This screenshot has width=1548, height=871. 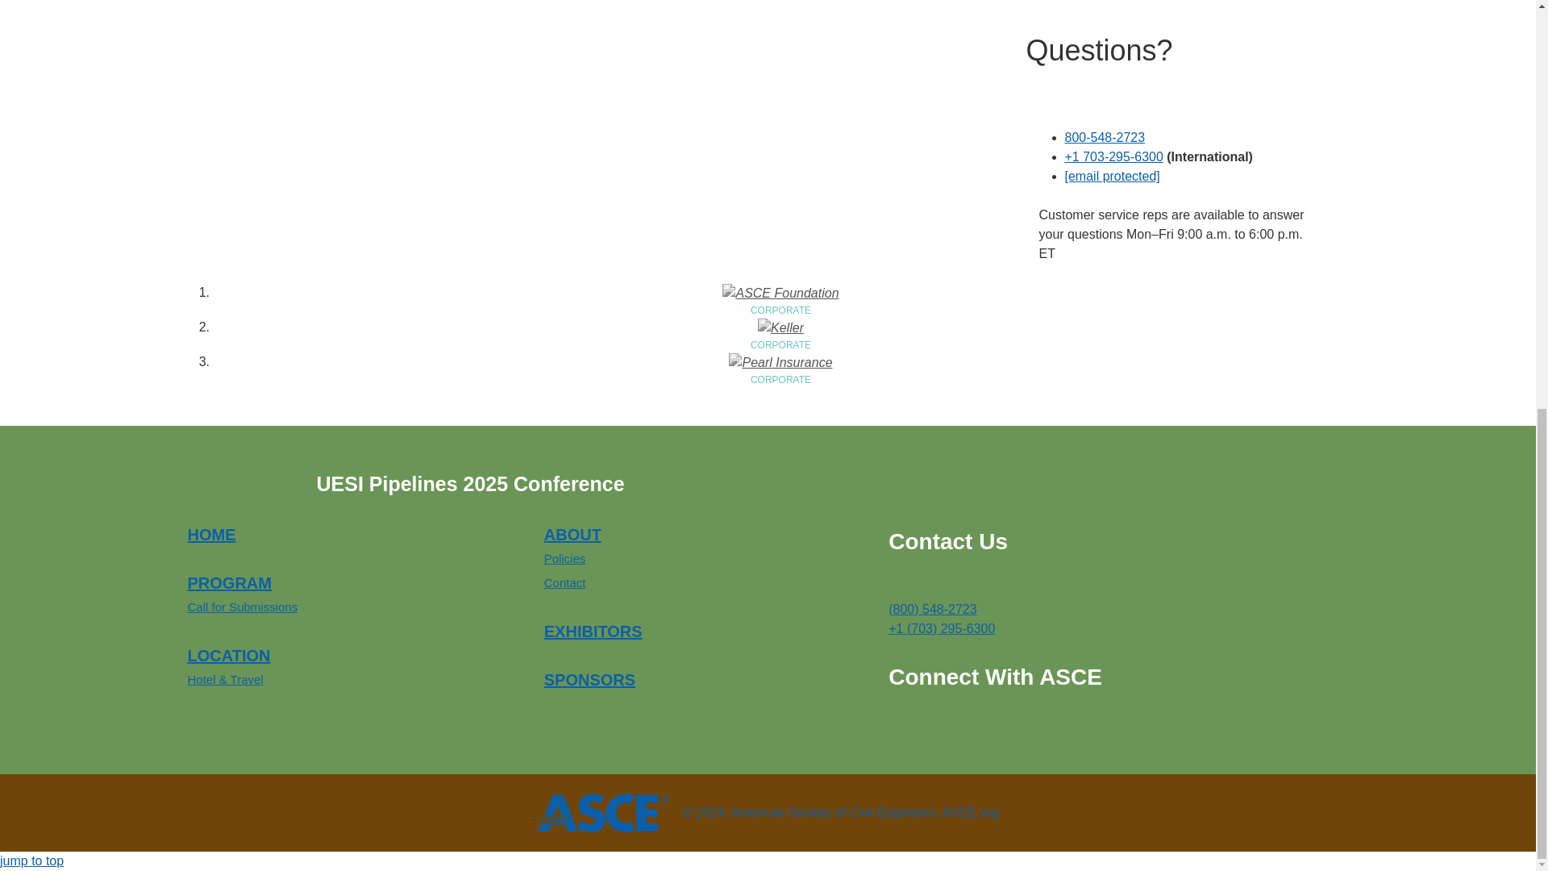 What do you see at coordinates (565, 582) in the screenshot?
I see `Contact` at bounding box center [565, 582].